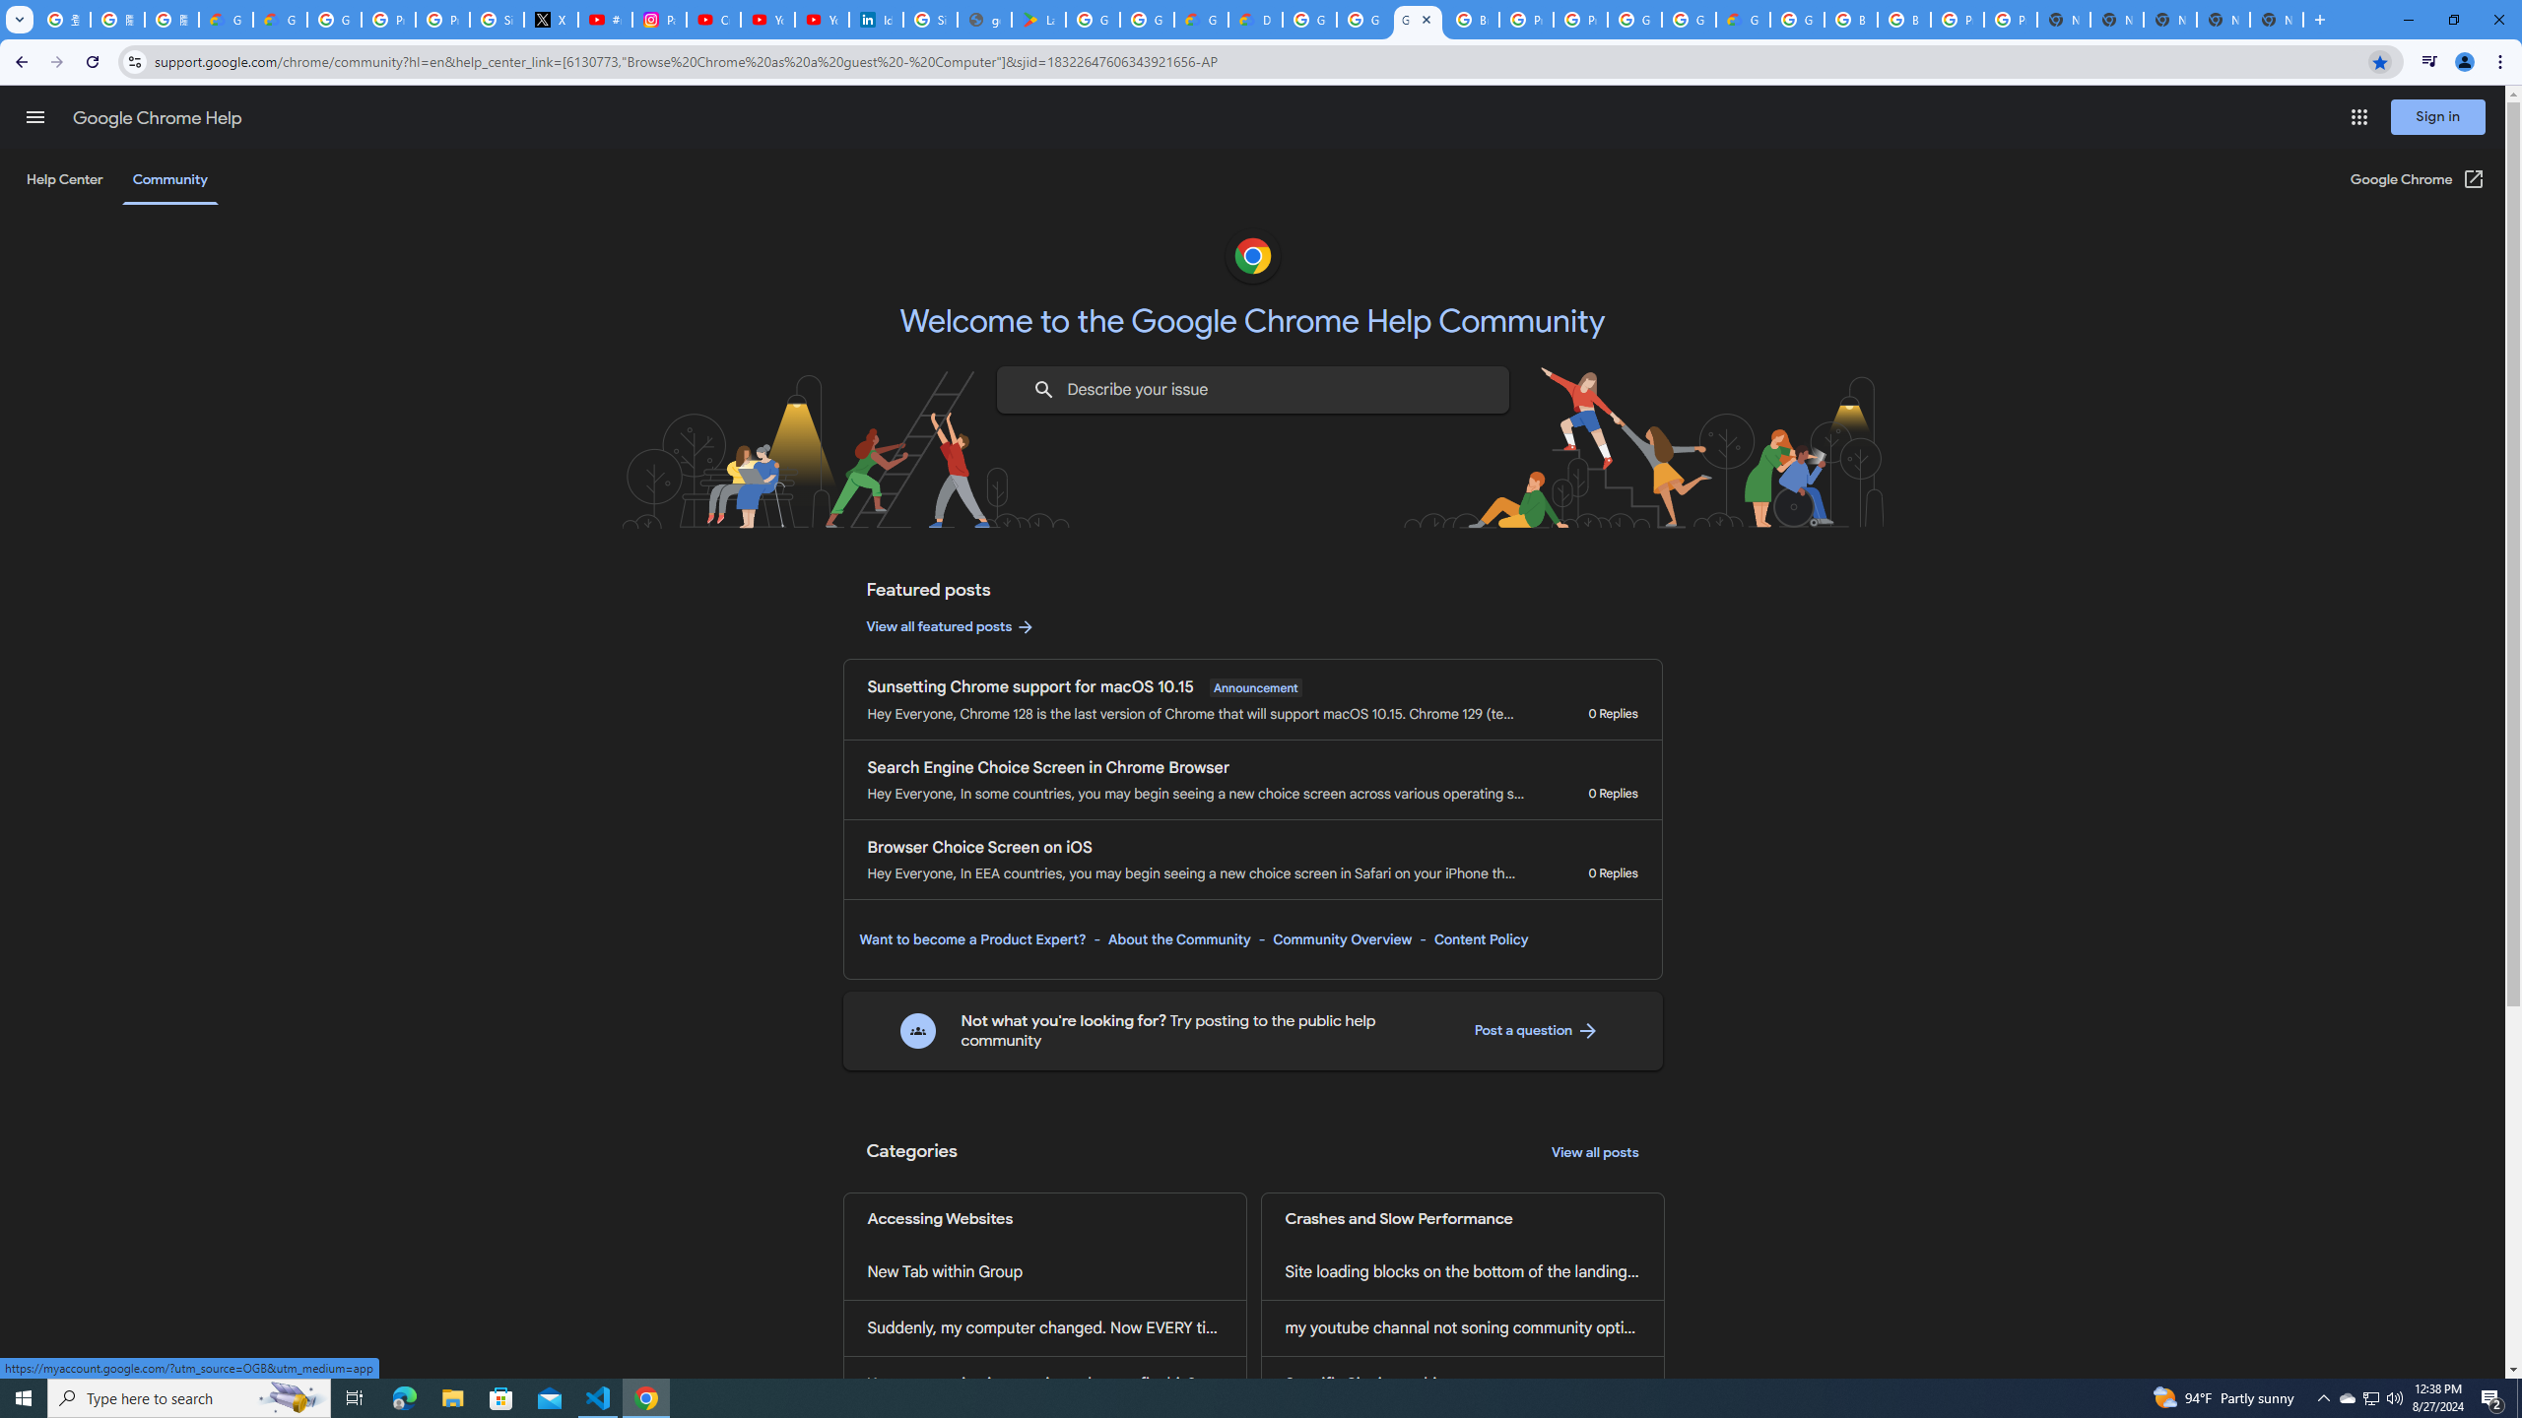 The height and width of the screenshot is (1418, 2522). What do you see at coordinates (1903, 20) in the screenshot?
I see `Browse Chrome as a guest - Computer - Google Chrome Help` at bounding box center [1903, 20].